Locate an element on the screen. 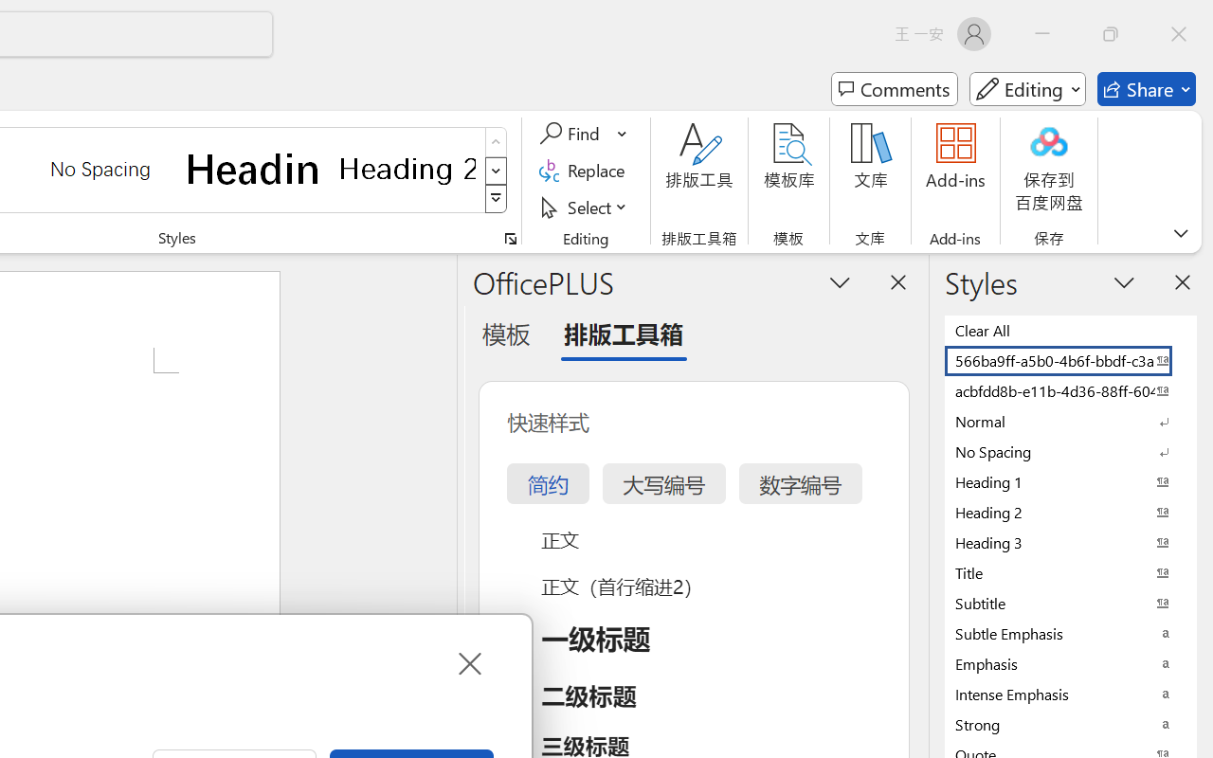  Find is located at coordinates (572, 134).